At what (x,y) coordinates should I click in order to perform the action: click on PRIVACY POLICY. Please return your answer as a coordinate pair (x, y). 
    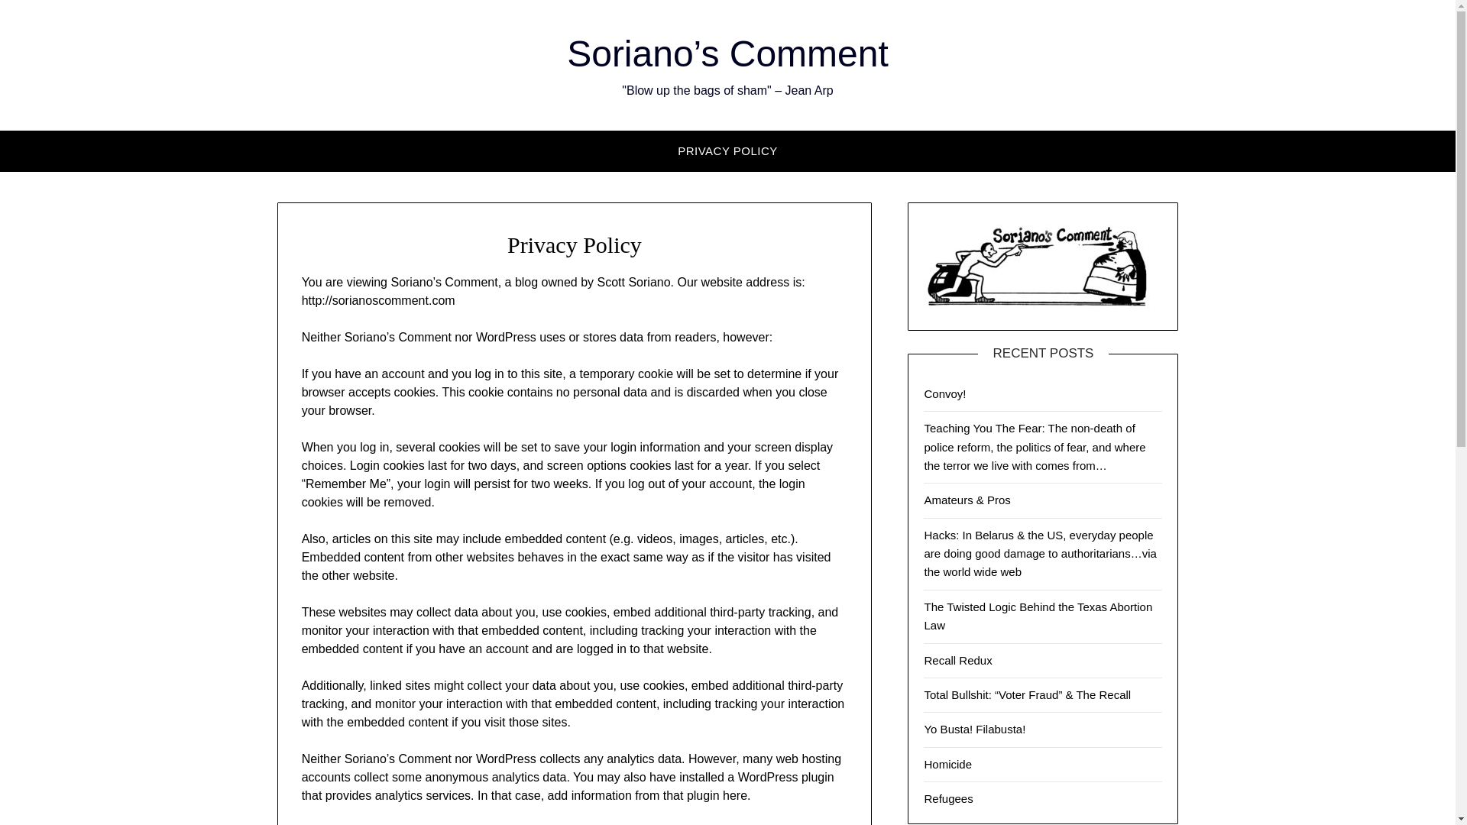
    Looking at the image, I should click on (727, 150).